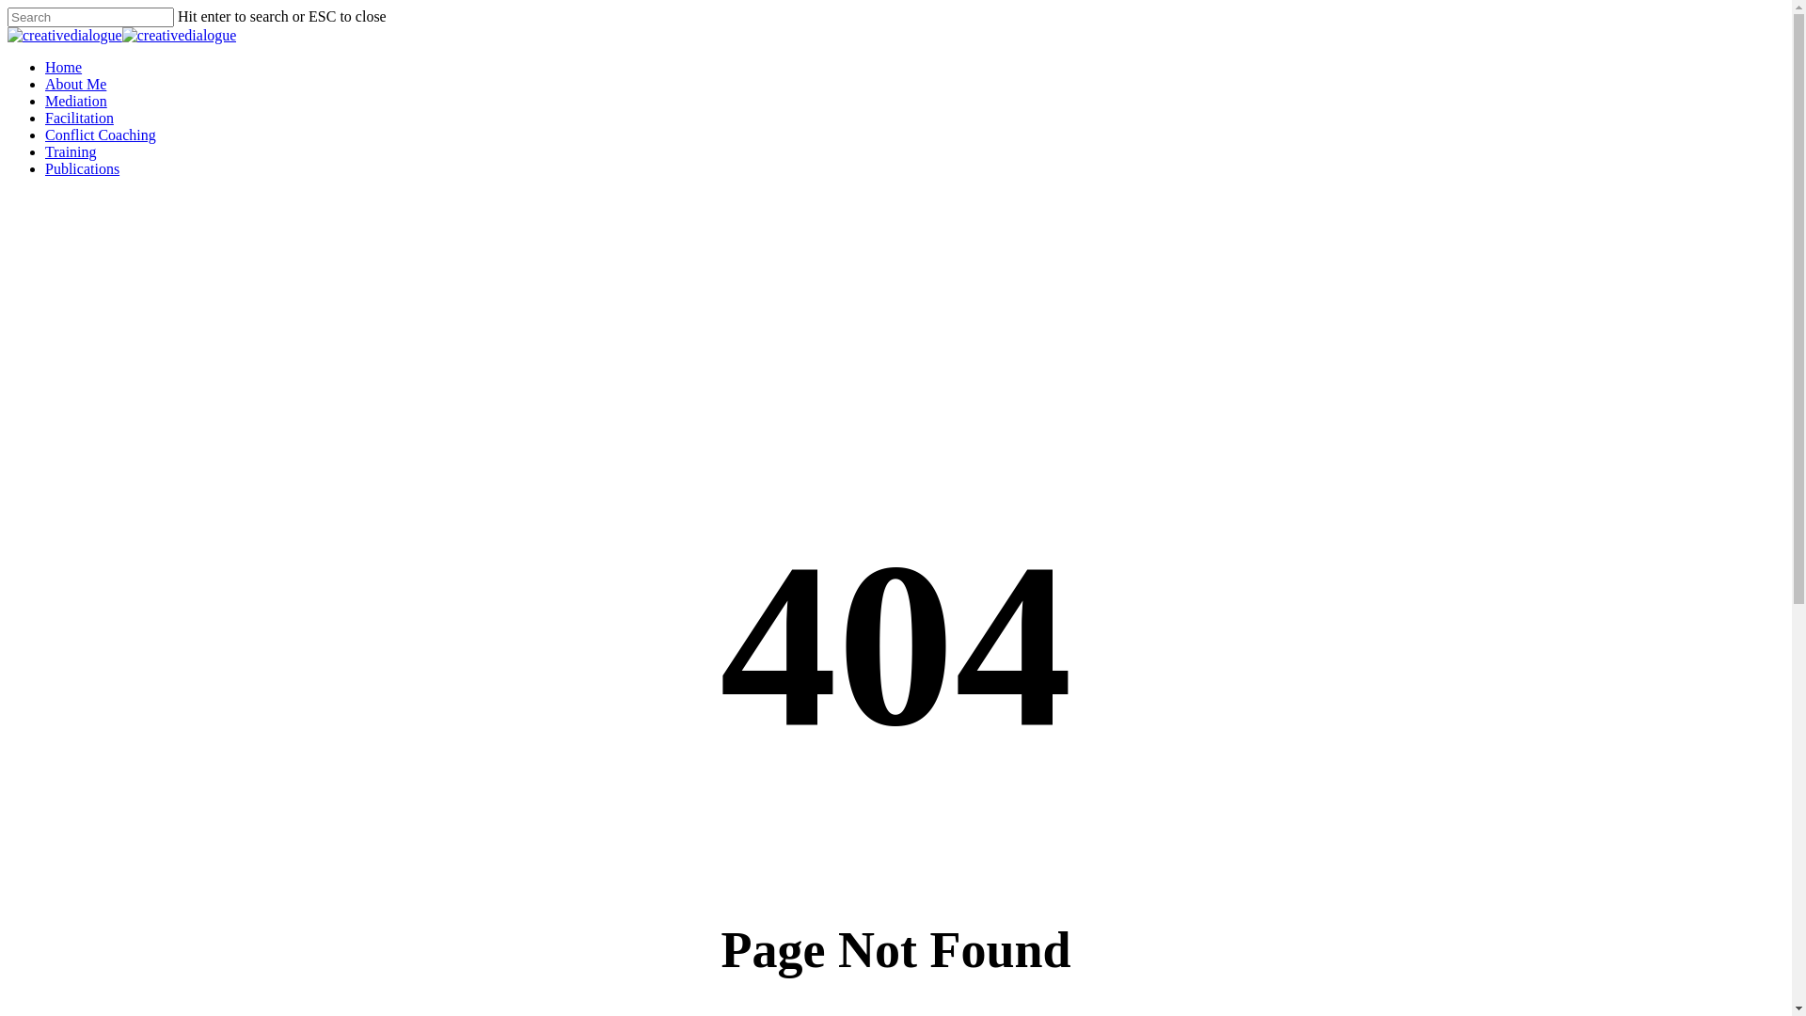  What do you see at coordinates (75, 85) in the screenshot?
I see `About Me` at bounding box center [75, 85].